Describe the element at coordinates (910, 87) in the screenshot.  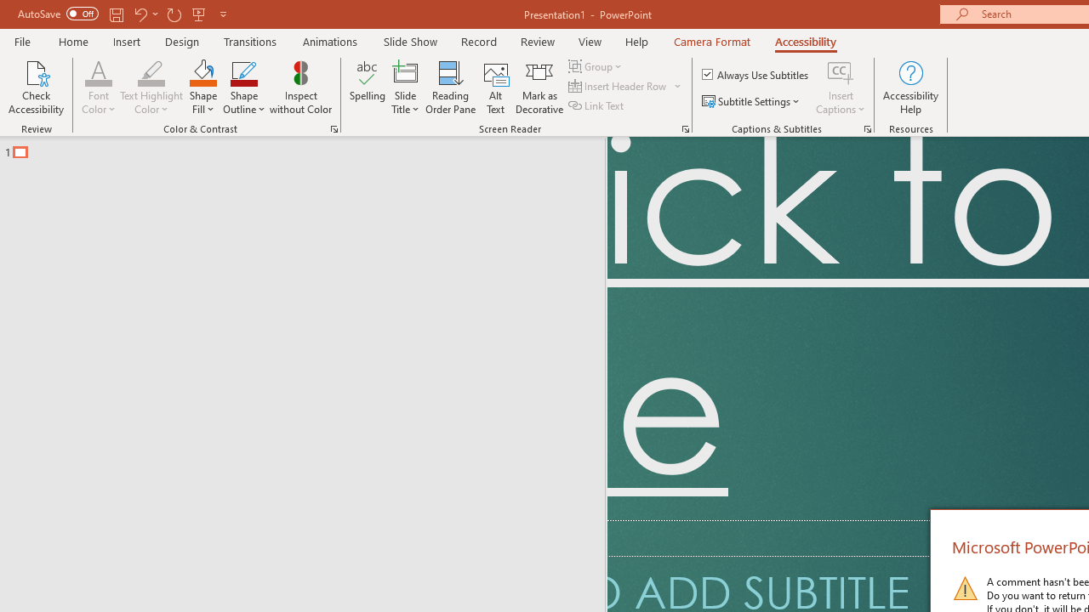
I see `Accessibility Help` at that location.